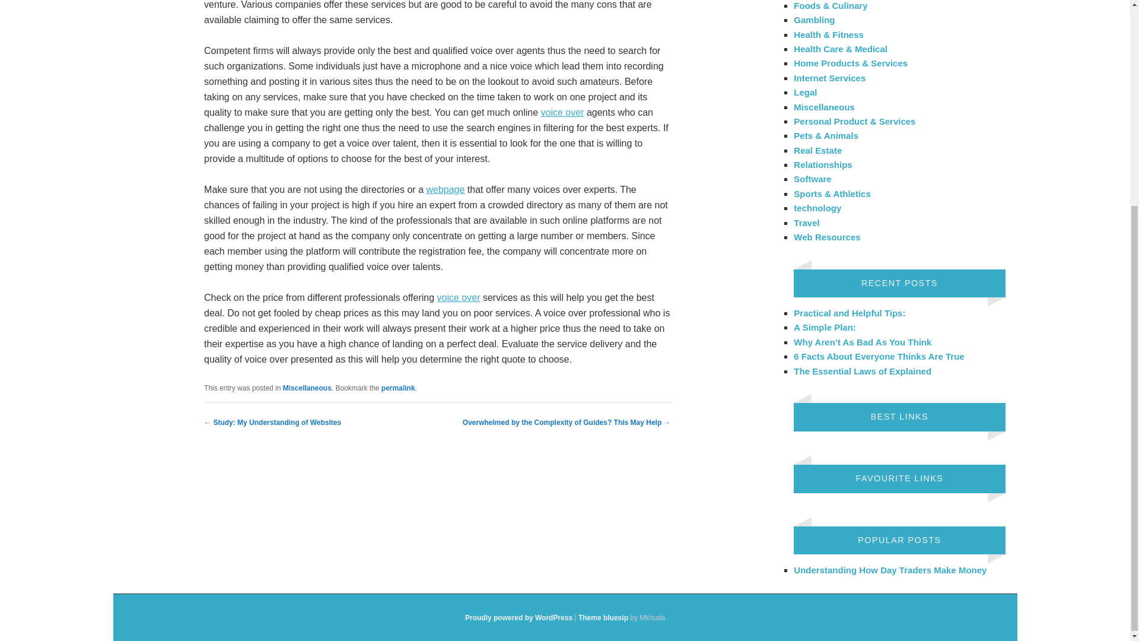  What do you see at coordinates (813, 178) in the screenshot?
I see `Software` at bounding box center [813, 178].